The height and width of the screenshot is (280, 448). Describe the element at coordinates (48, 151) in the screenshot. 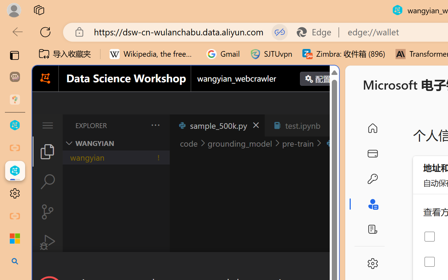

I see `Explorer (Ctrl+Shift+E)` at that location.